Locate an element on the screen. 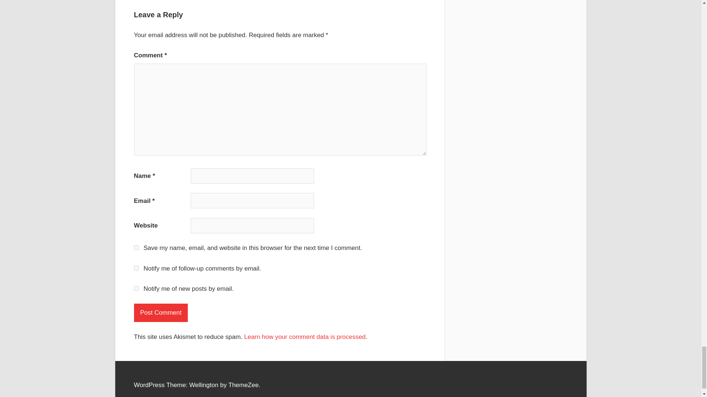 The width and height of the screenshot is (707, 397). yes is located at coordinates (136, 248).